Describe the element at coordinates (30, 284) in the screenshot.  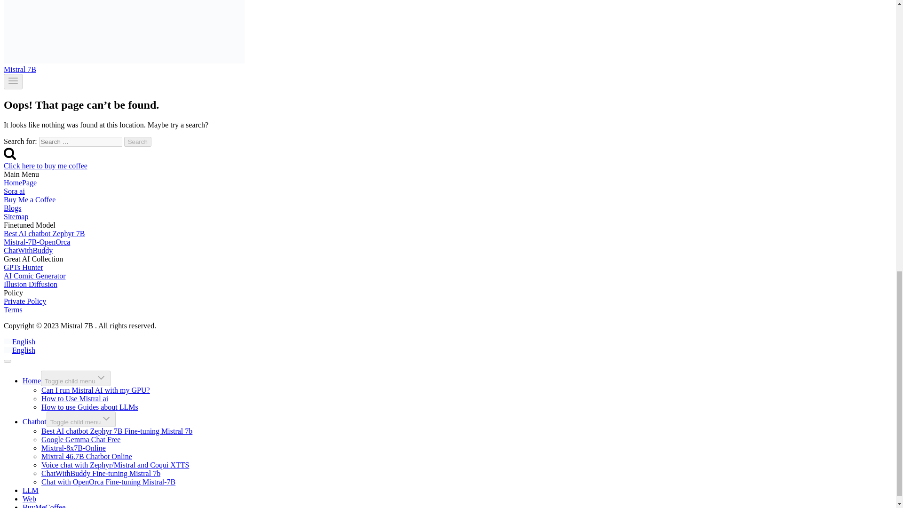
I see `Illusion Diffusion` at that location.